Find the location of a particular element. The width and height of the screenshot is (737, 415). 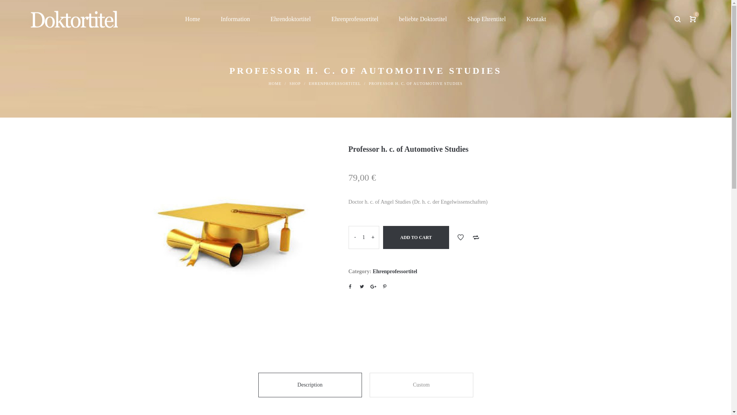

beliebte Doktortitel is located at coordinates (423, 19).